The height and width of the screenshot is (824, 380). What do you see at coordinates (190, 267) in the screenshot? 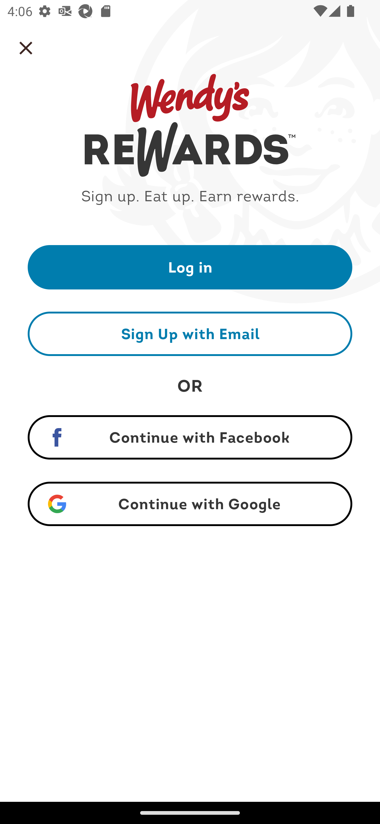
I see `Log in` at bounding box center [190, 267].